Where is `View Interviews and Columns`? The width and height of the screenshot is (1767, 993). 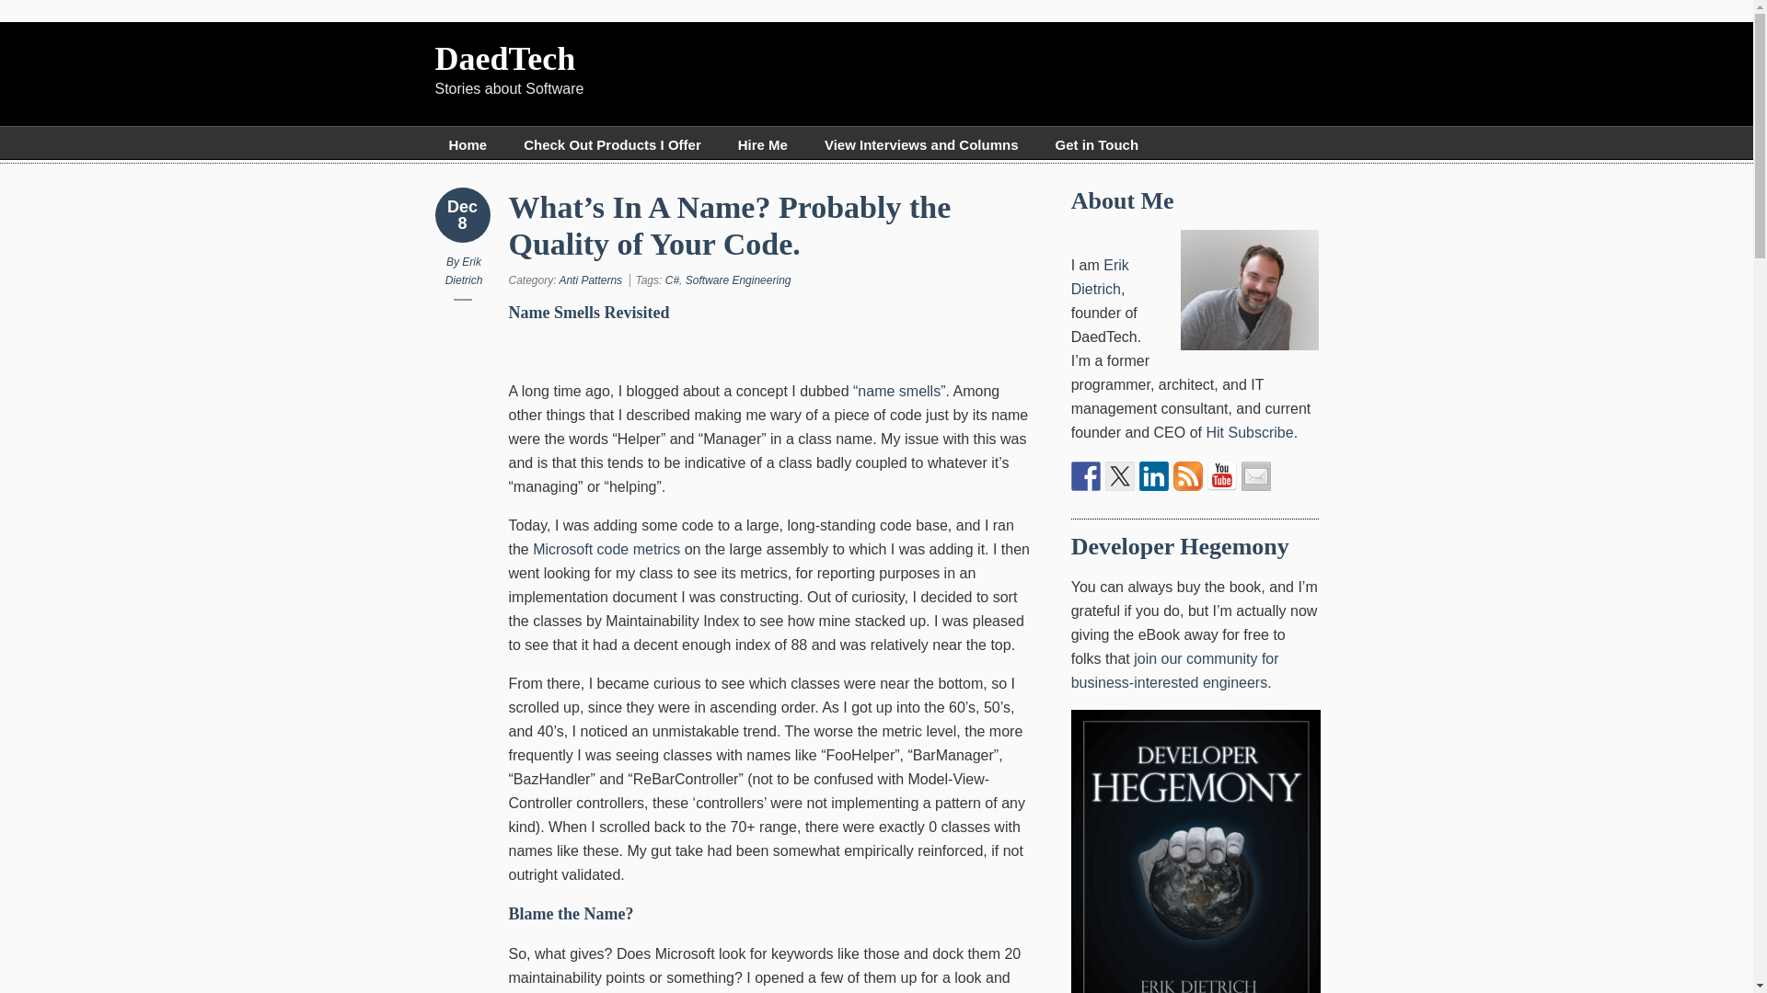
View Interviews and Columns is located at coordinates (921, 144).